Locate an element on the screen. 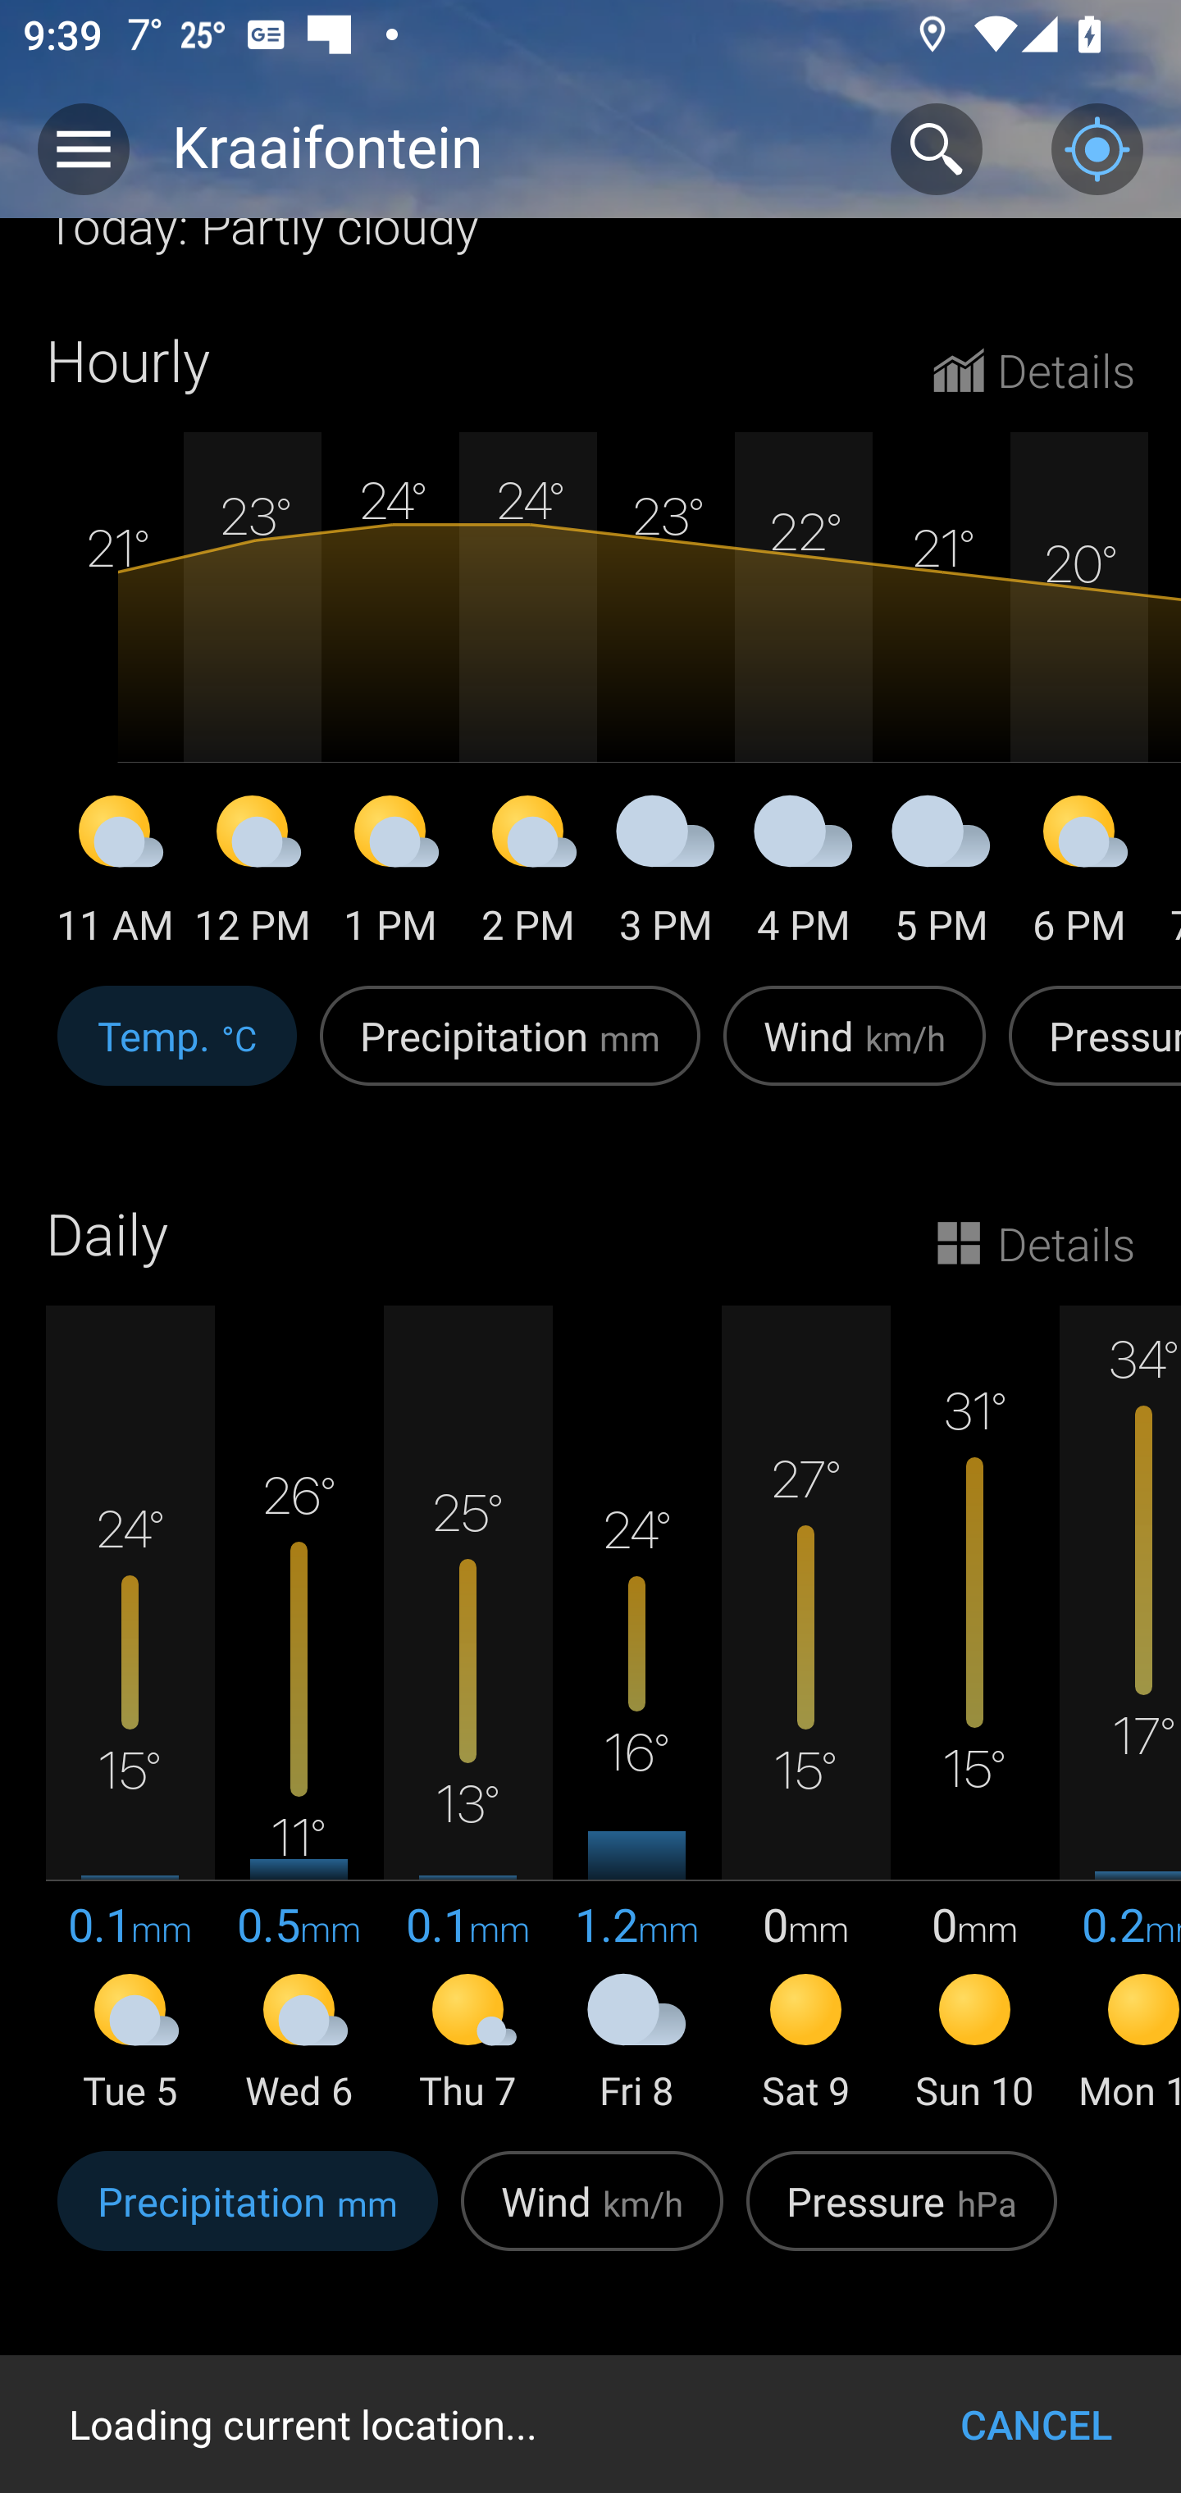  Wind km/h is located at coordinates (855, 1053).